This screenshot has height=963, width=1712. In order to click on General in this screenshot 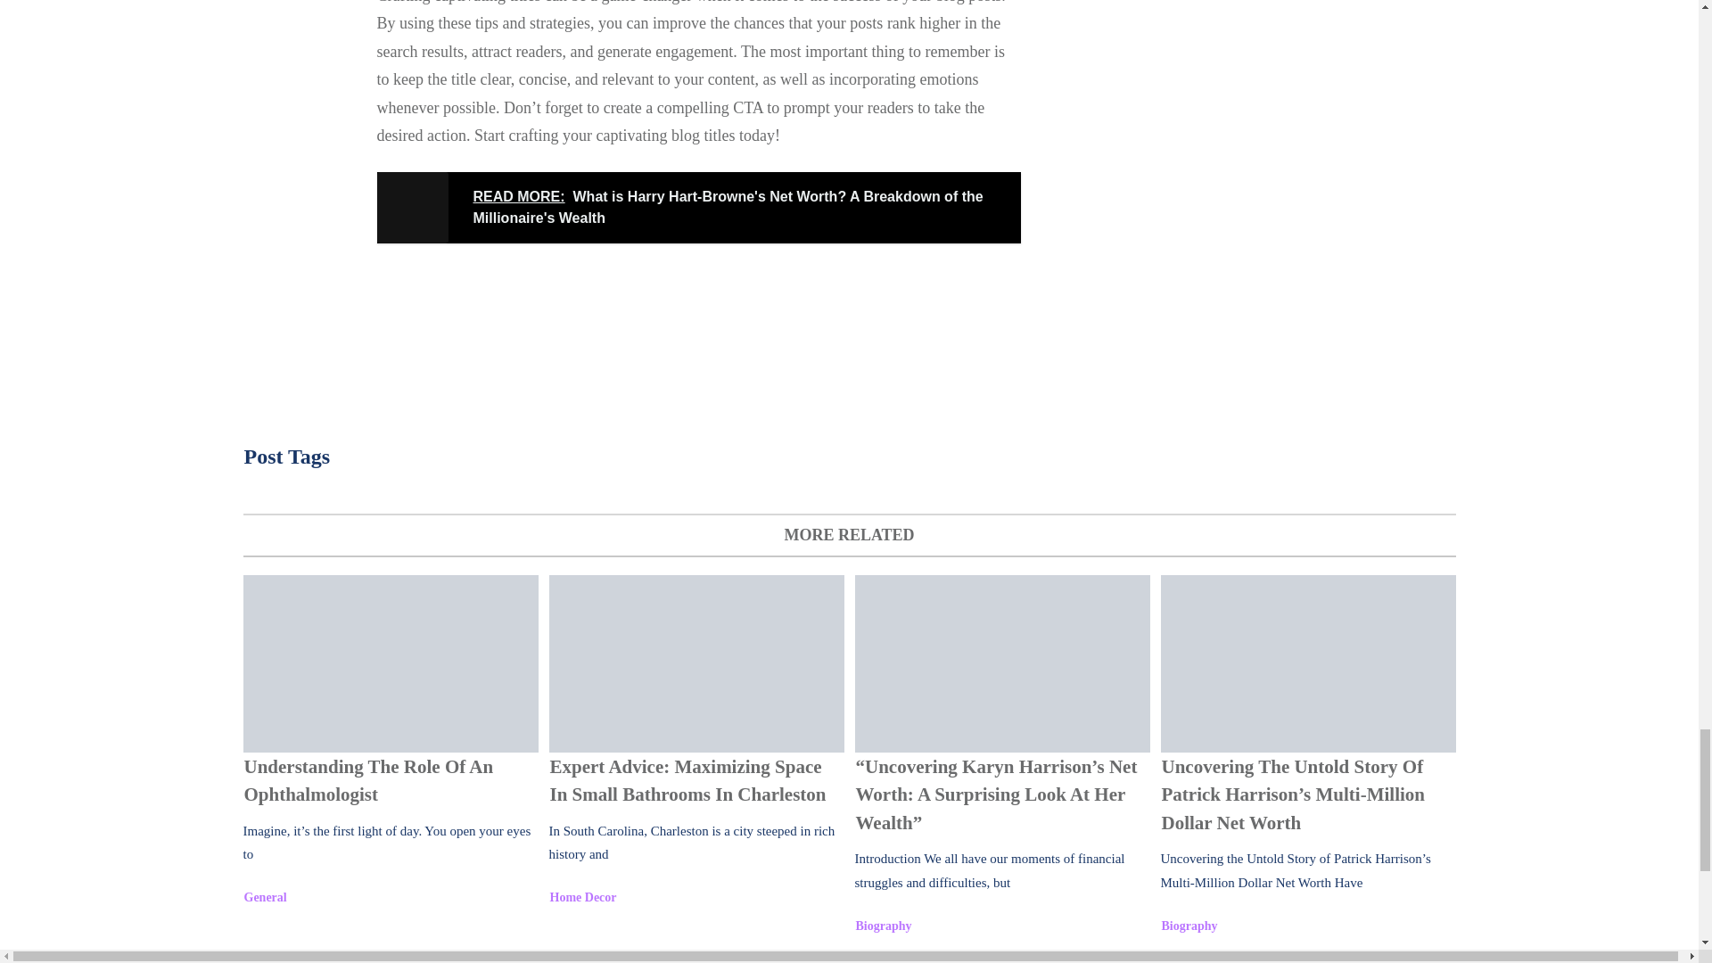, I will do `click(266, 897)`.